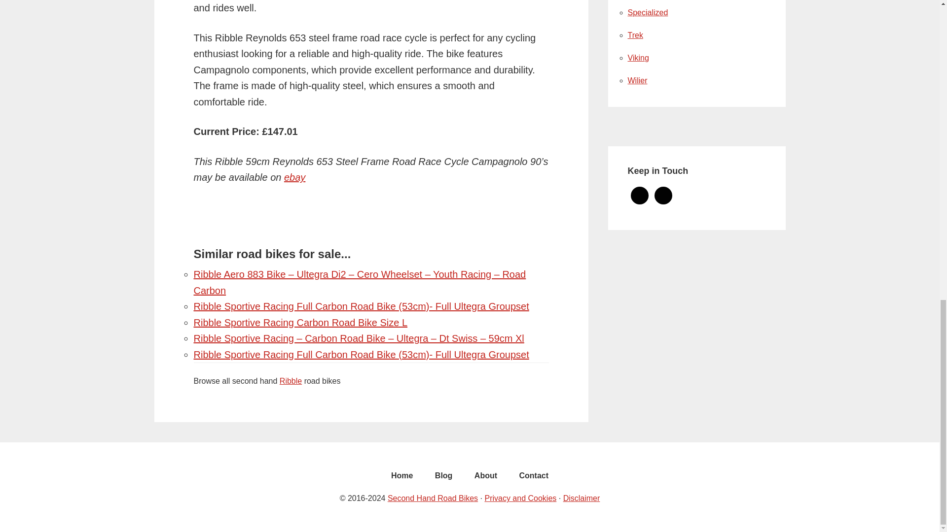 This screenshot has height=532, width=947. I want to click on See the Ribble Sportive Racing Carbon Road Bike Size L, so click(300, 322).